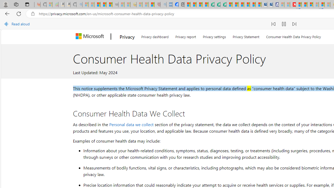  What do you see at coordinates (270, 5) in the screenshot?
I see `Cheap Hotels - Save70.com` at bounding box center [270, 5].